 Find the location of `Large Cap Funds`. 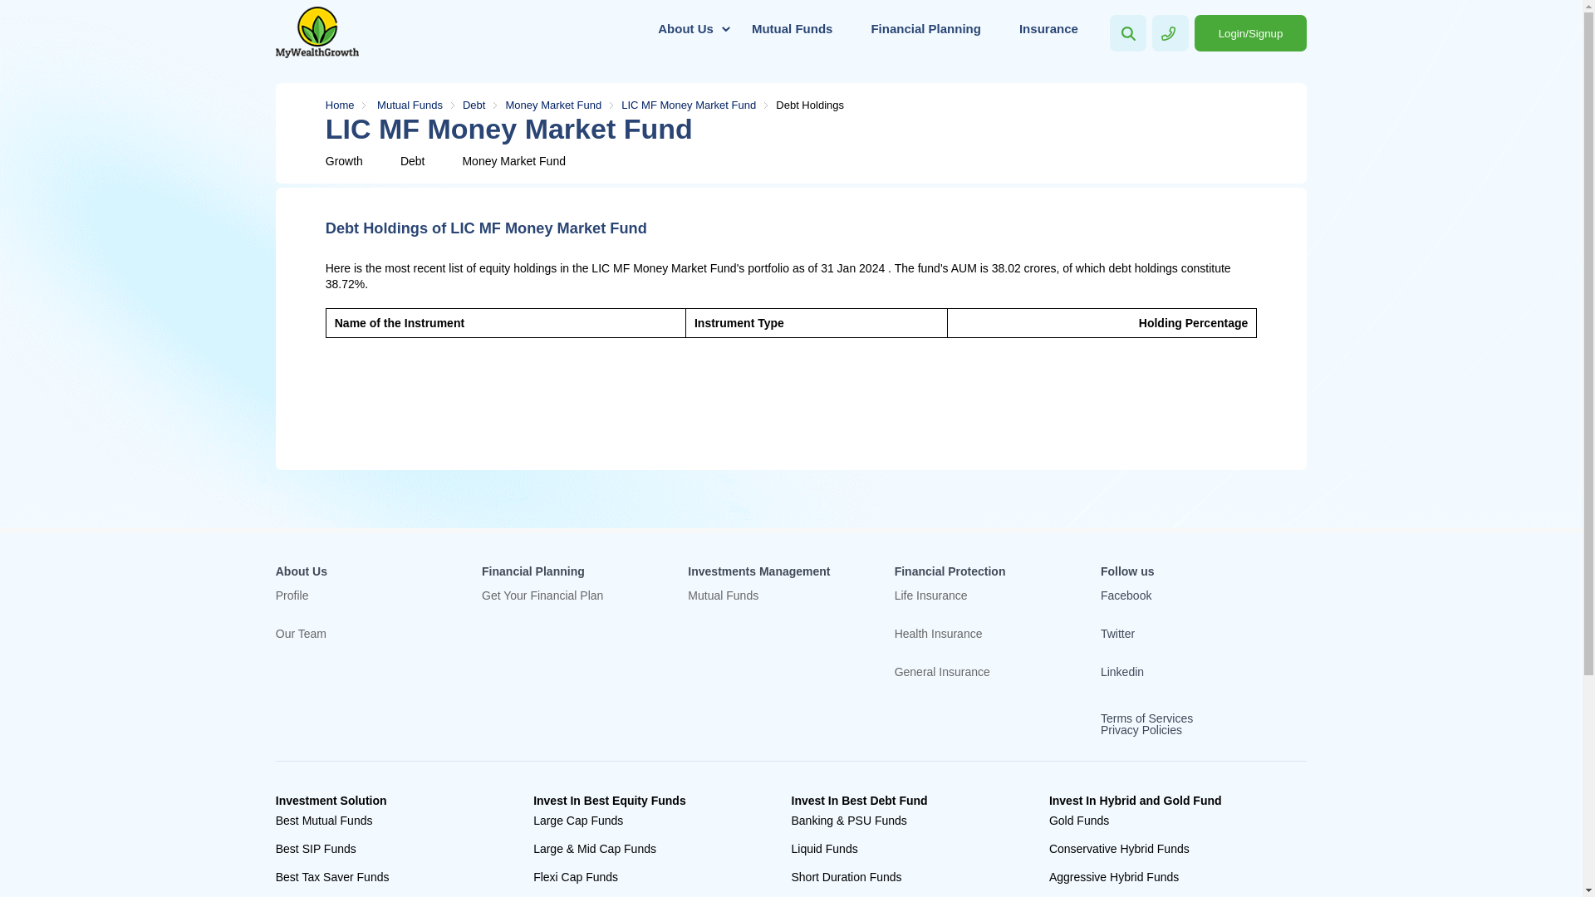

Large Cap Funds is located at coordinates (649, 821).